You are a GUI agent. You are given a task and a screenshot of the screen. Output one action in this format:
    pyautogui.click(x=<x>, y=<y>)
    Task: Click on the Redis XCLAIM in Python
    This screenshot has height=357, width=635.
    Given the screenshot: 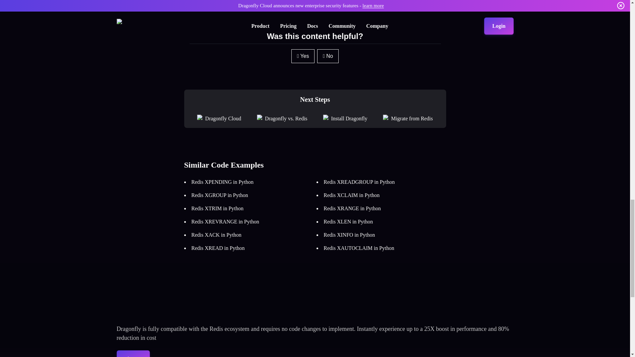 What is the action you would take?
    pyautogui.click(x=351, y=195)
    